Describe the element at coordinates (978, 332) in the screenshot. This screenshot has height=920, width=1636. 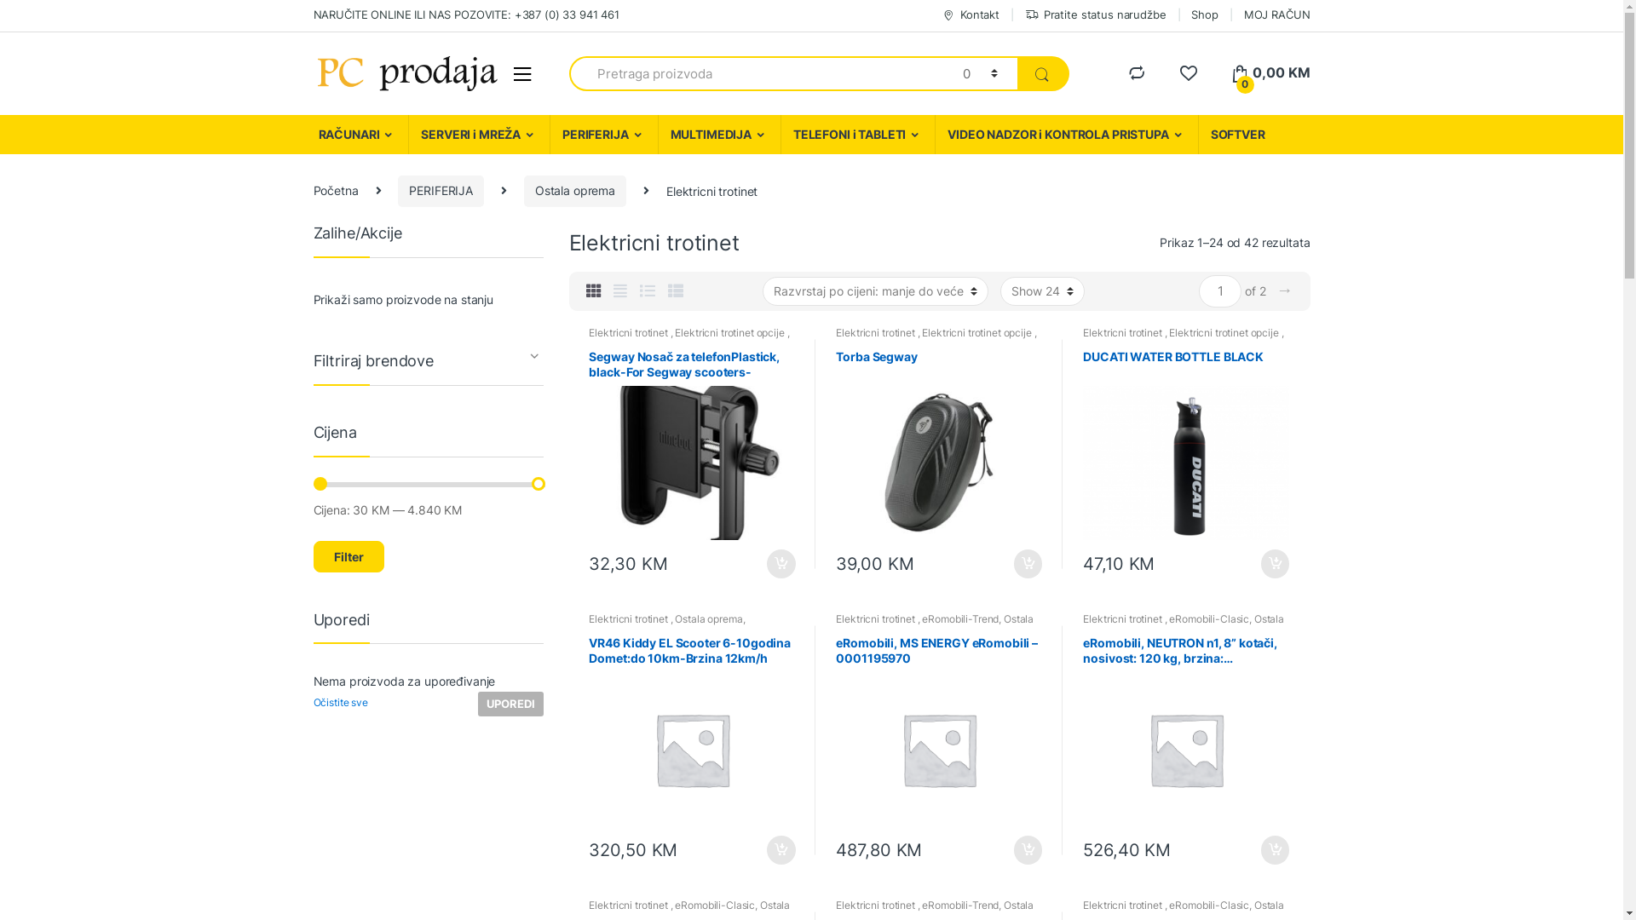
I see `Elektricni trotinet opcije ` at that location.